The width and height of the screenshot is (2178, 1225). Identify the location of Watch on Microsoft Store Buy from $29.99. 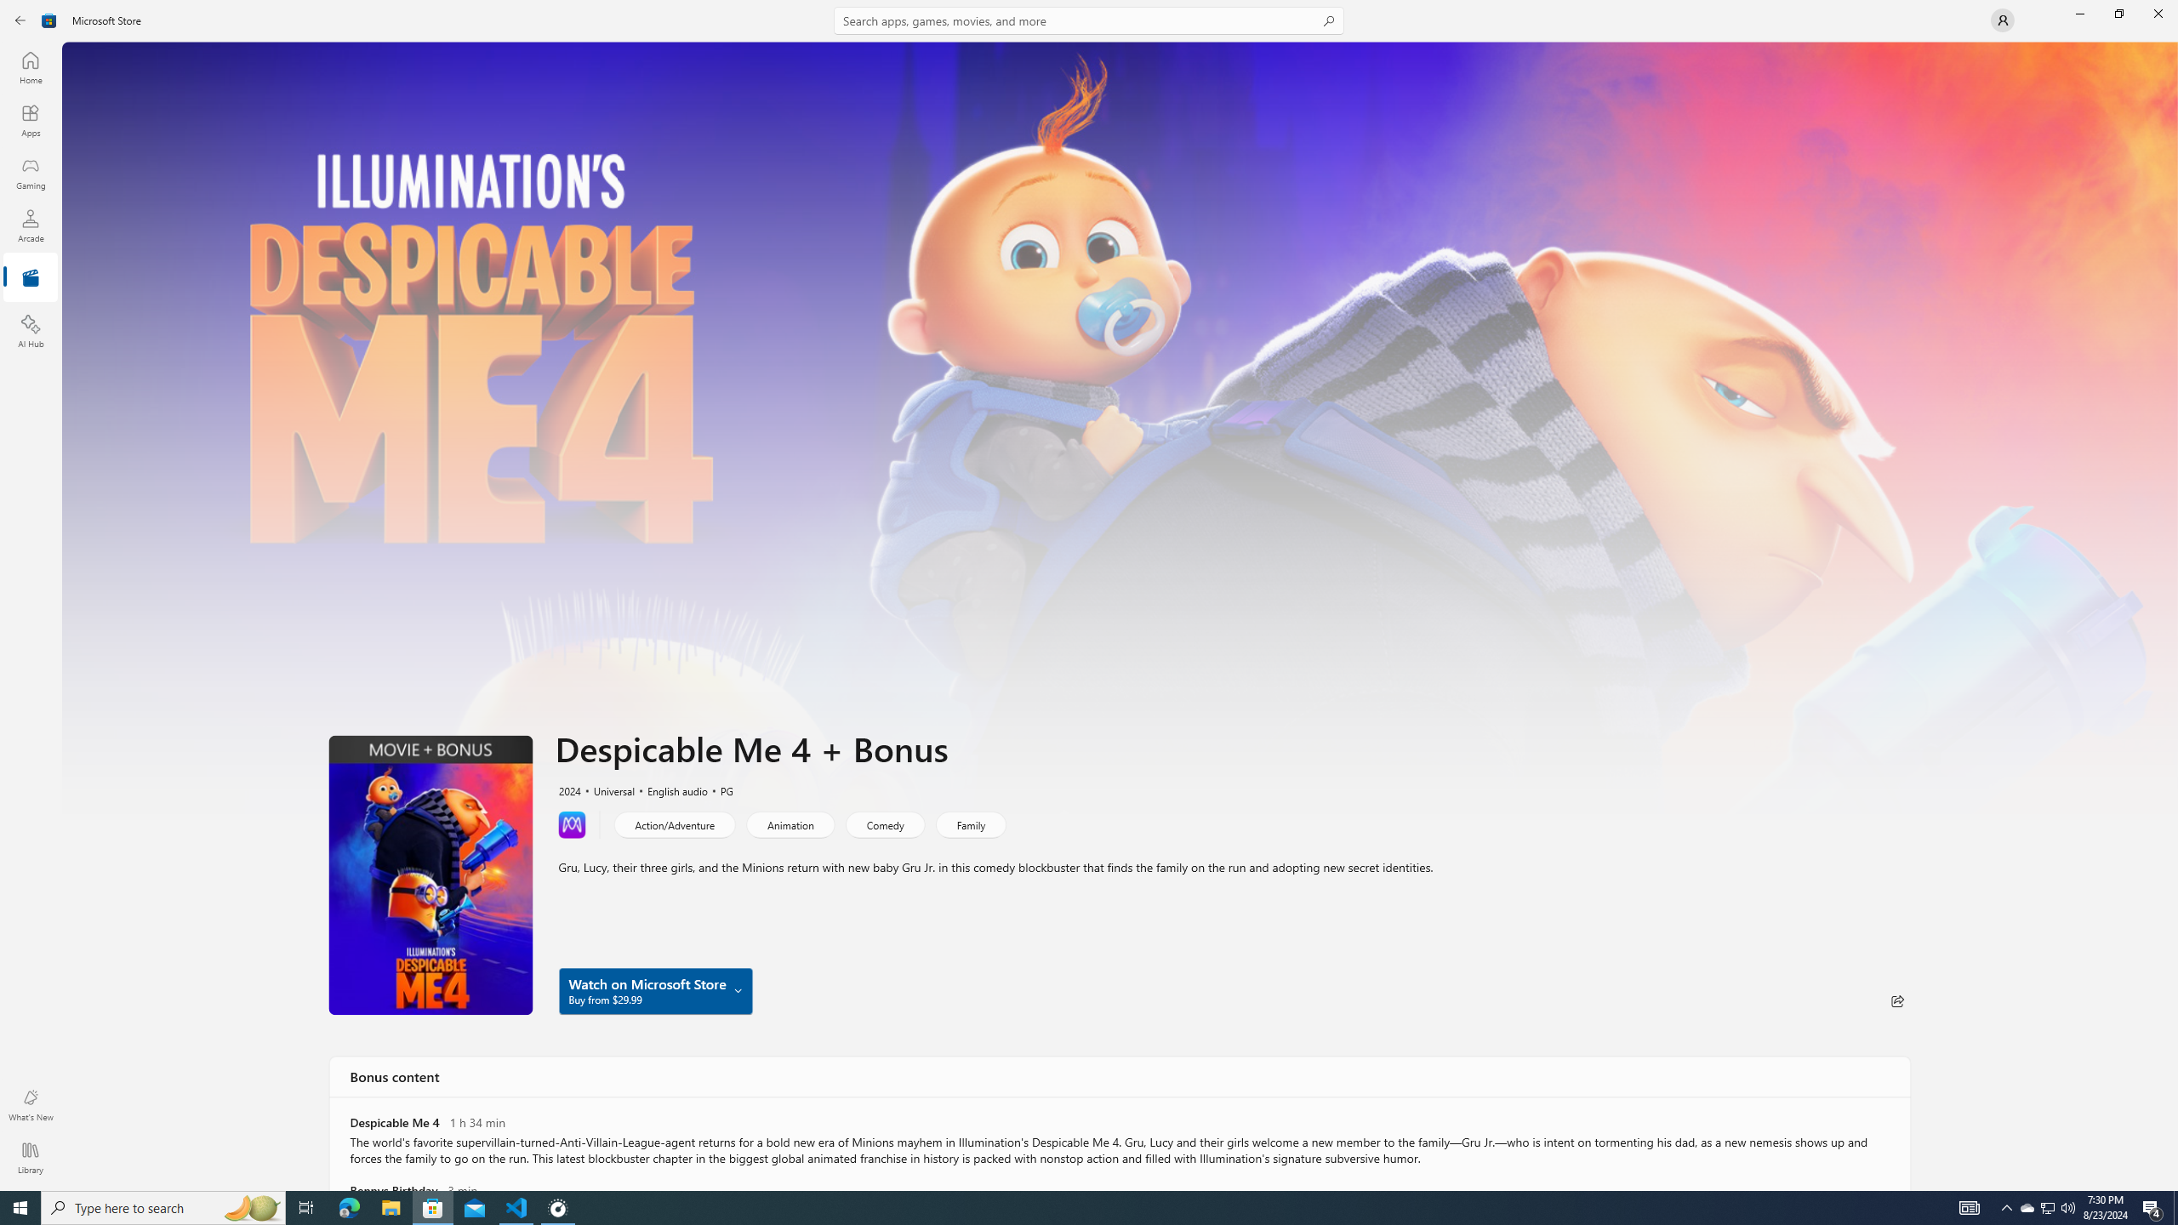
(655, 990).